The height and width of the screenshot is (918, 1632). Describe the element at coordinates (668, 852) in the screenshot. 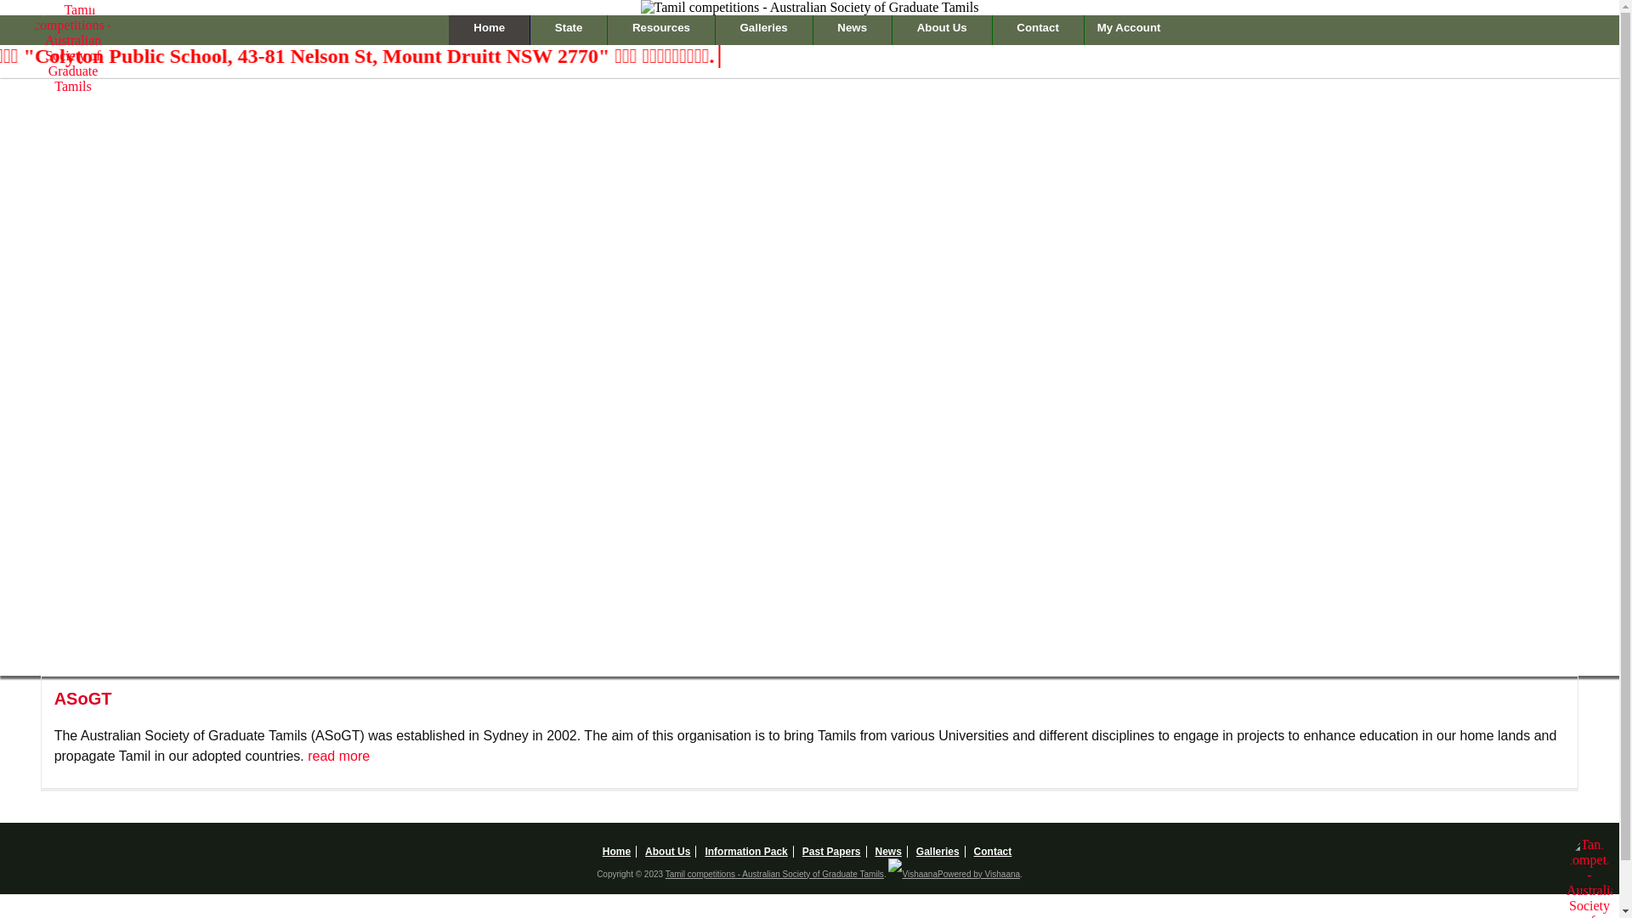

I see `About Us` at that location.